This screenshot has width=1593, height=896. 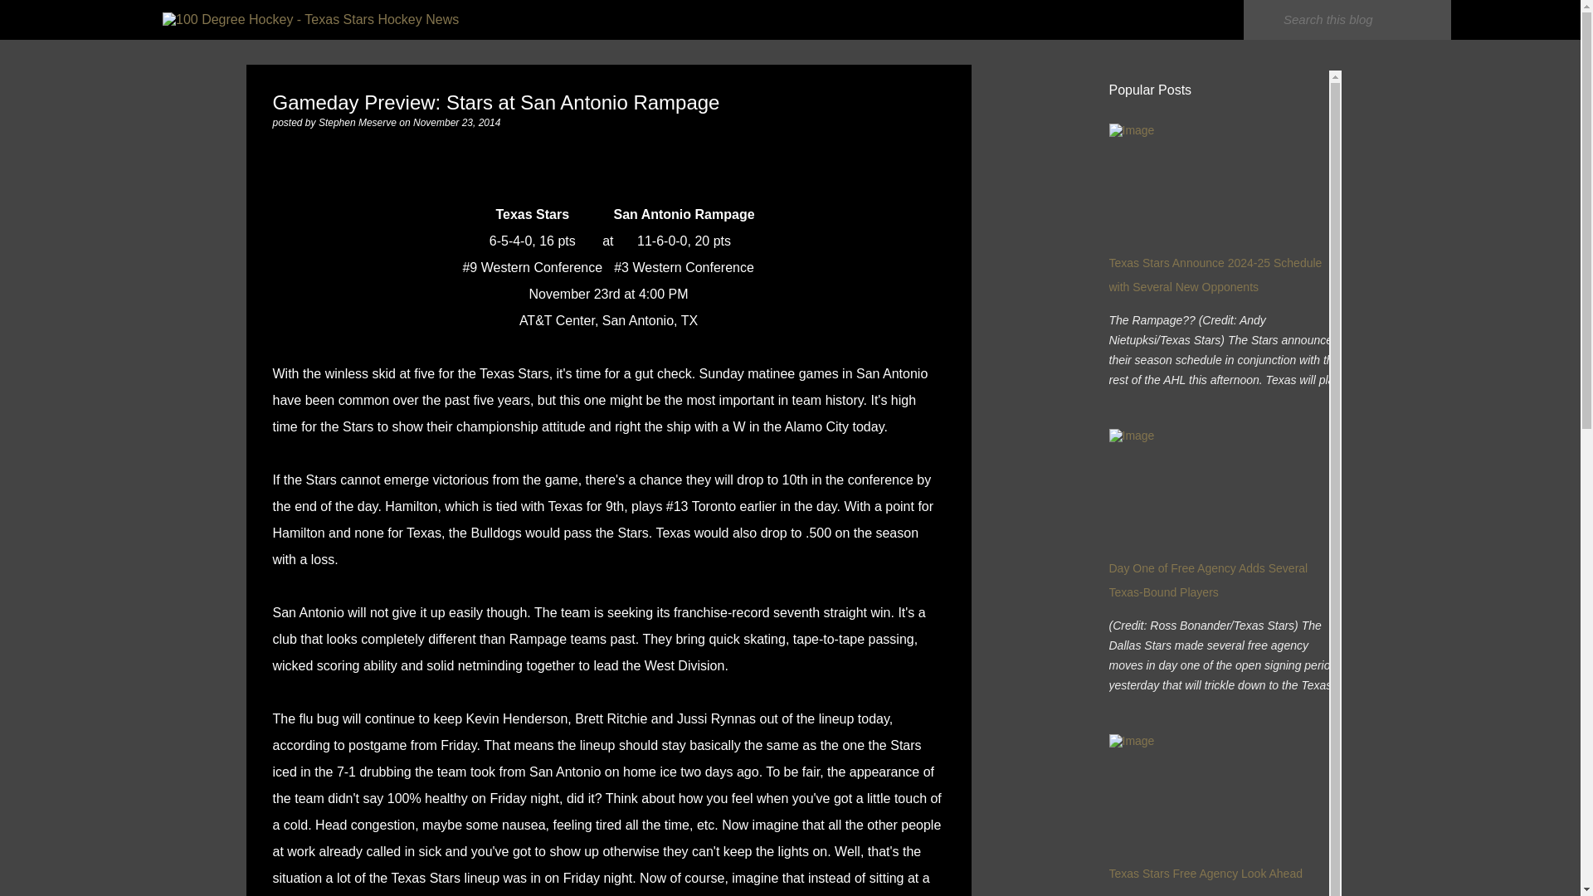 I want to click on Stephen Meserve, so click(x=358, y=123).